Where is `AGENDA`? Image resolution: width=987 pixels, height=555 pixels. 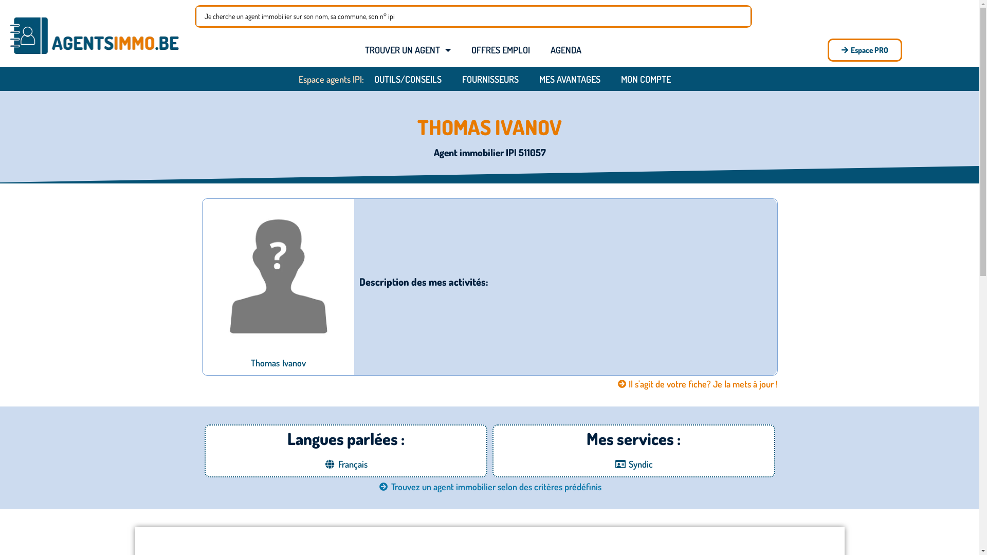 AGENDA is located at coordinates (566, 50).